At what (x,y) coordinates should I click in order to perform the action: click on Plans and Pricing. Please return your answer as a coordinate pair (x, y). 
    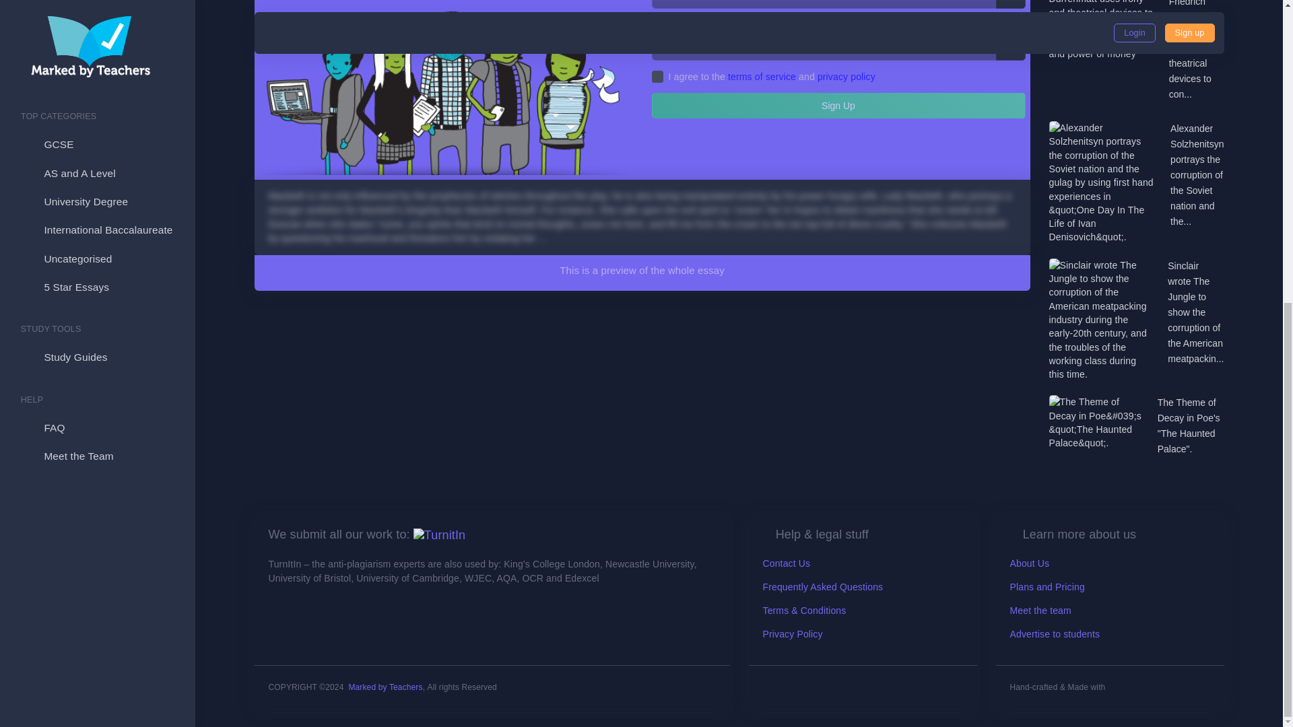
    Looking at the image, I should click on (1047, 587).